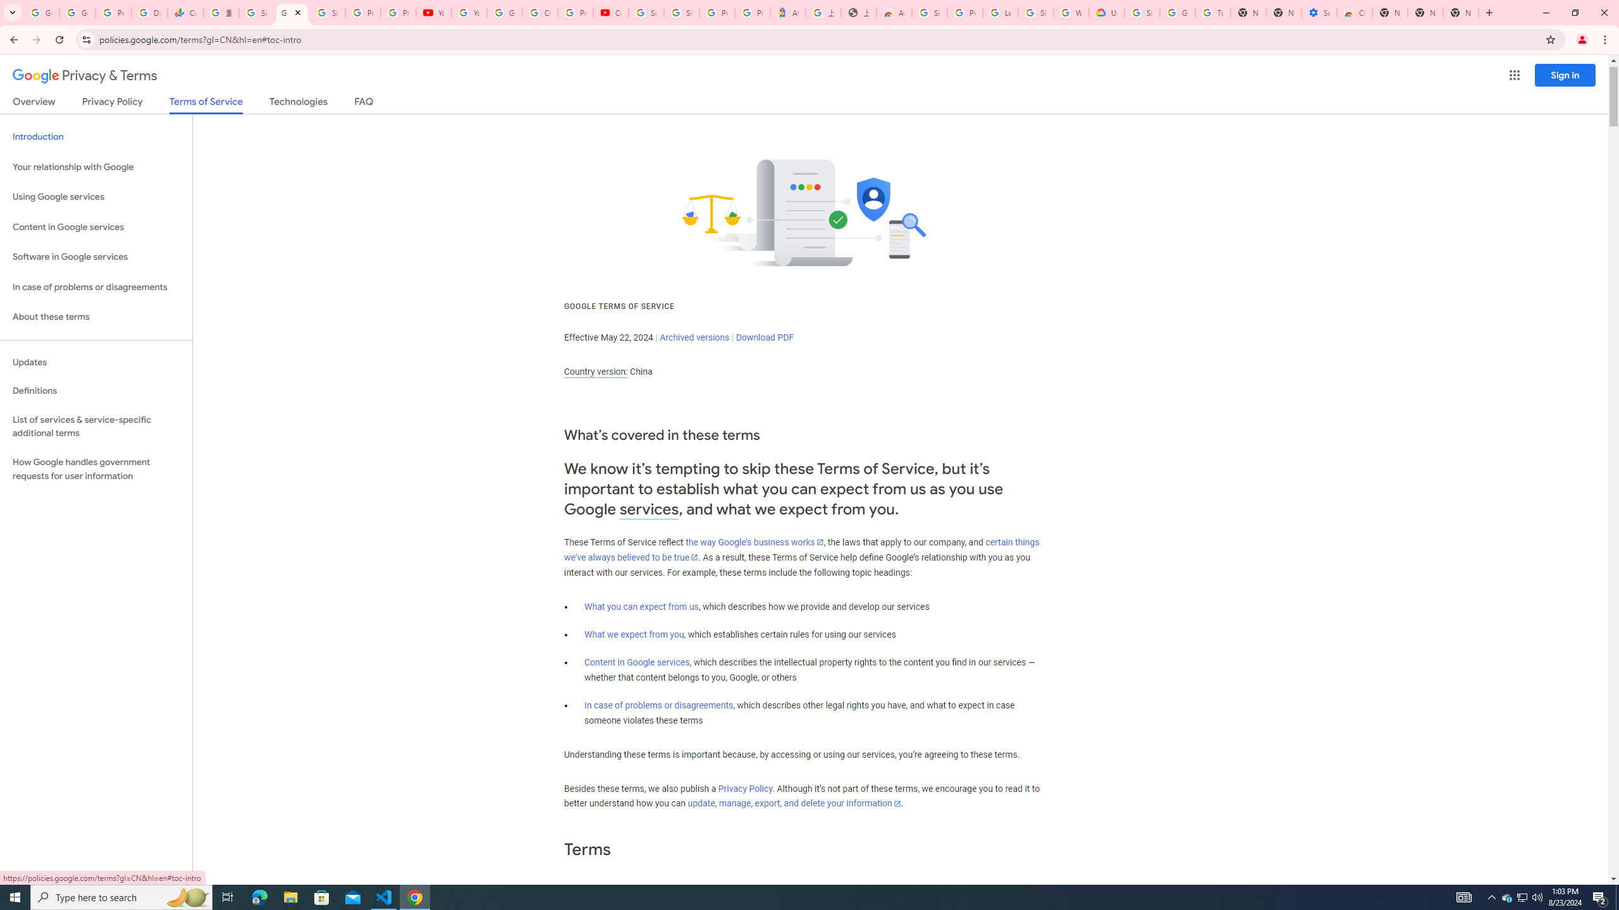 The image size is (1619, 910). Describe the element at coordinates (96, 426) in the screenshot. I see `List of services & service-specific additional terms` at that location.